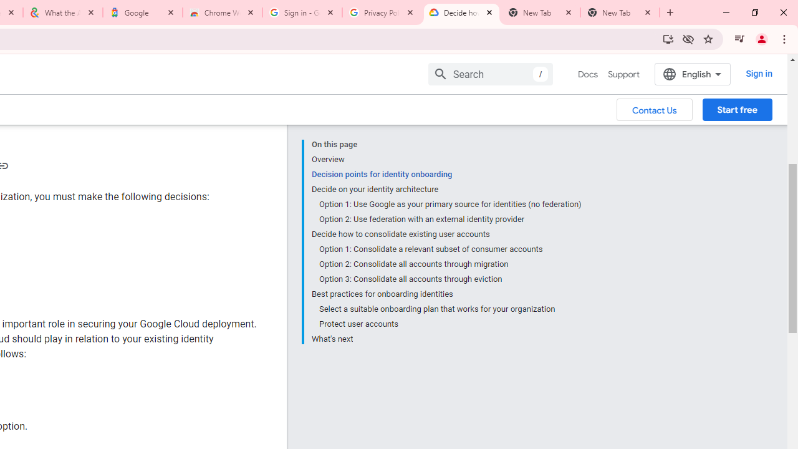 Image resolution: width=798 pixels, height=449 pixels. What do you see at coordinates (446, 234) in the screenshot?
I see `Decide how to consolidate existing user accounts` at bounding box center [446, 234].